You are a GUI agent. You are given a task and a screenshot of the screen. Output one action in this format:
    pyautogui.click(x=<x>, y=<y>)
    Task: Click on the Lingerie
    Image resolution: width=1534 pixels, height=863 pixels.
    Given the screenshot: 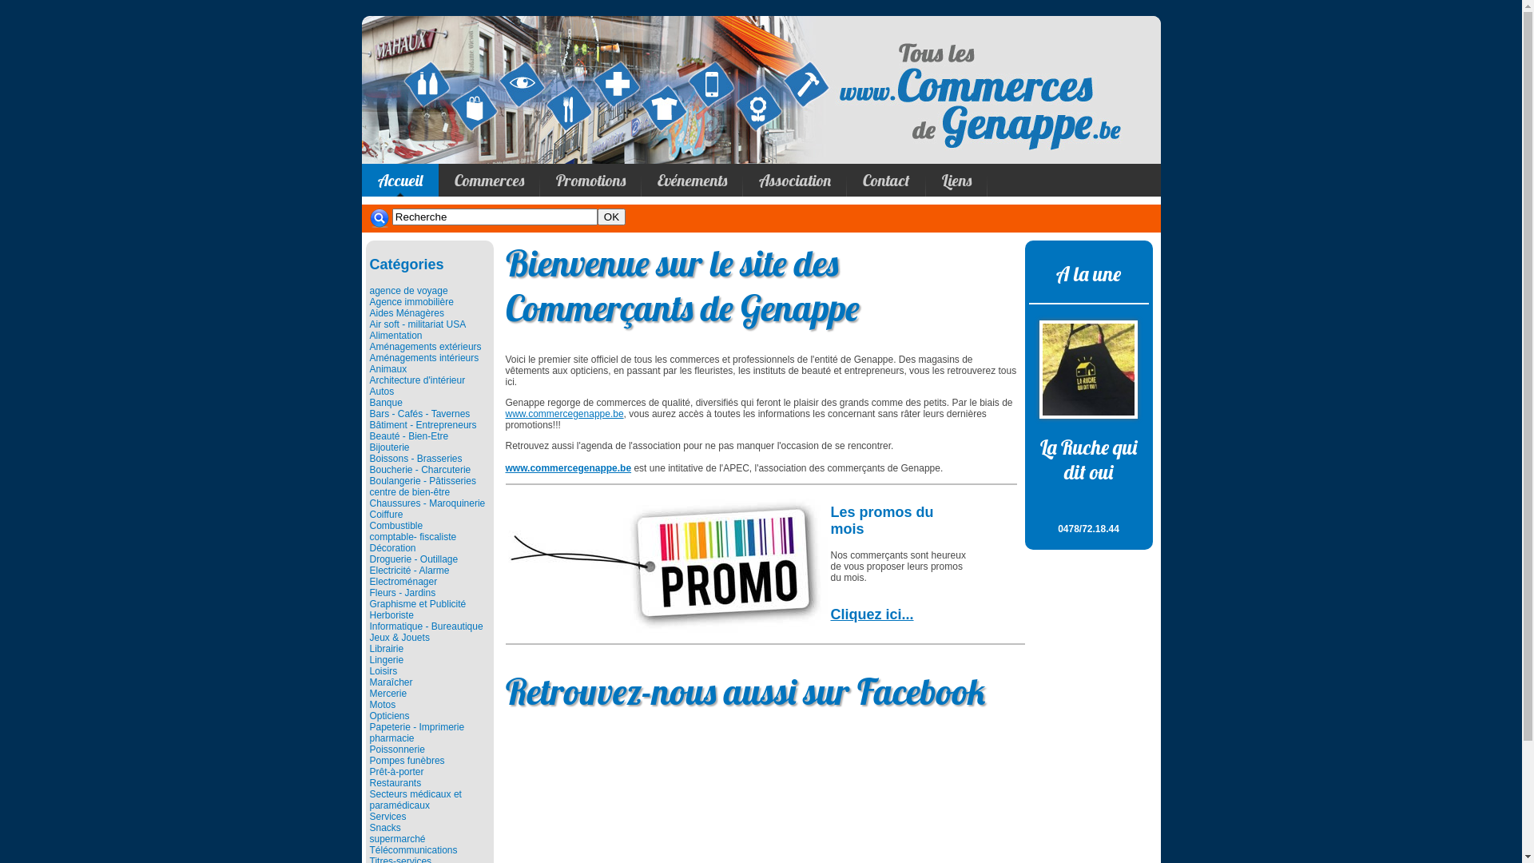 What is the action you would take?
    pyautogui.click(x=386, y=660)
    